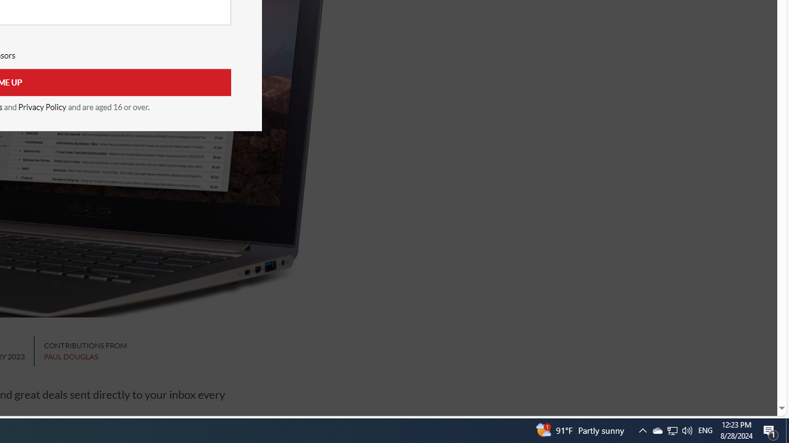 This screenshot has height=443, width=789. What do you see at coordinates (71, 357) in the screenshot?
I see `PAUL DOUGLAS` at bounding box center [71, 357].